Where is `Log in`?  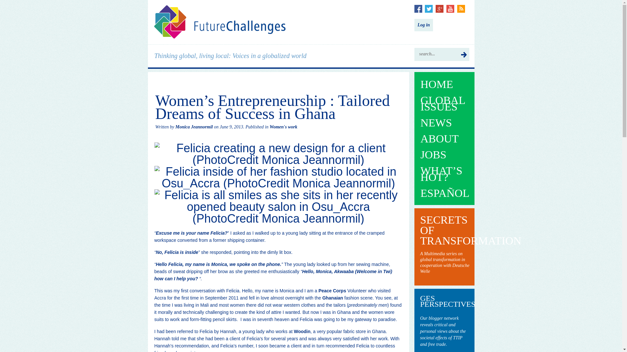 Log in is located at coordinates (423, 25).